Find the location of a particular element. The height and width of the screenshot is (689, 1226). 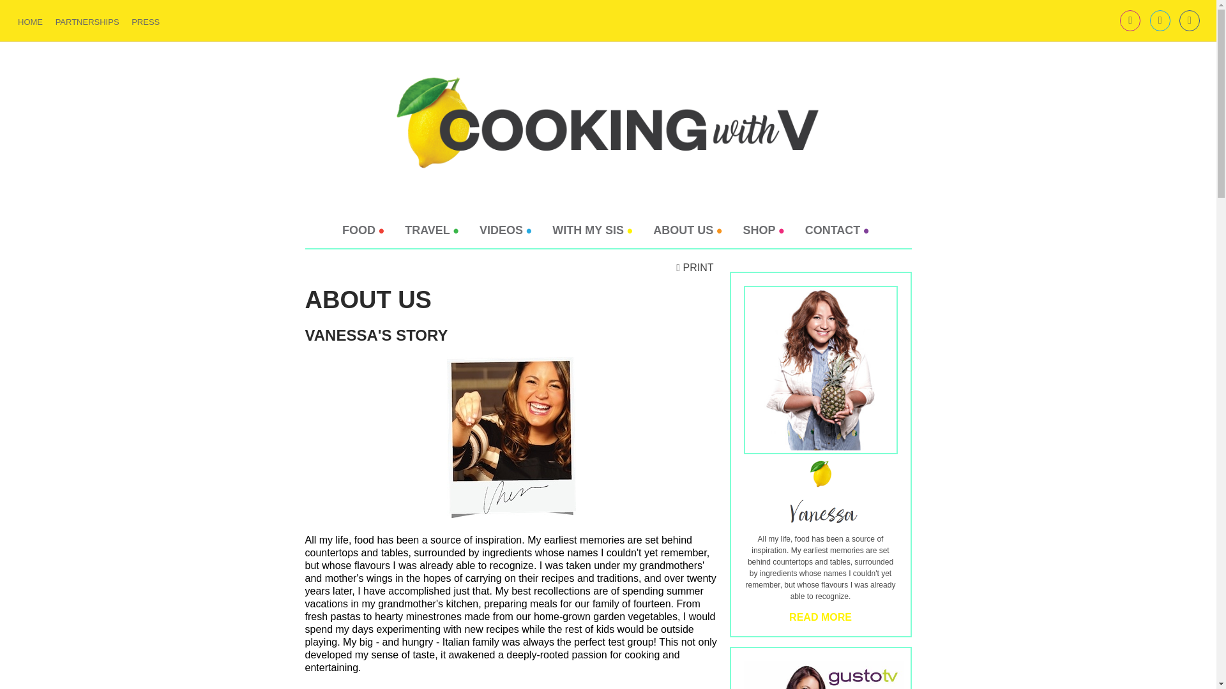

PARTNERSHIPS is located at coordinates (87, 22).